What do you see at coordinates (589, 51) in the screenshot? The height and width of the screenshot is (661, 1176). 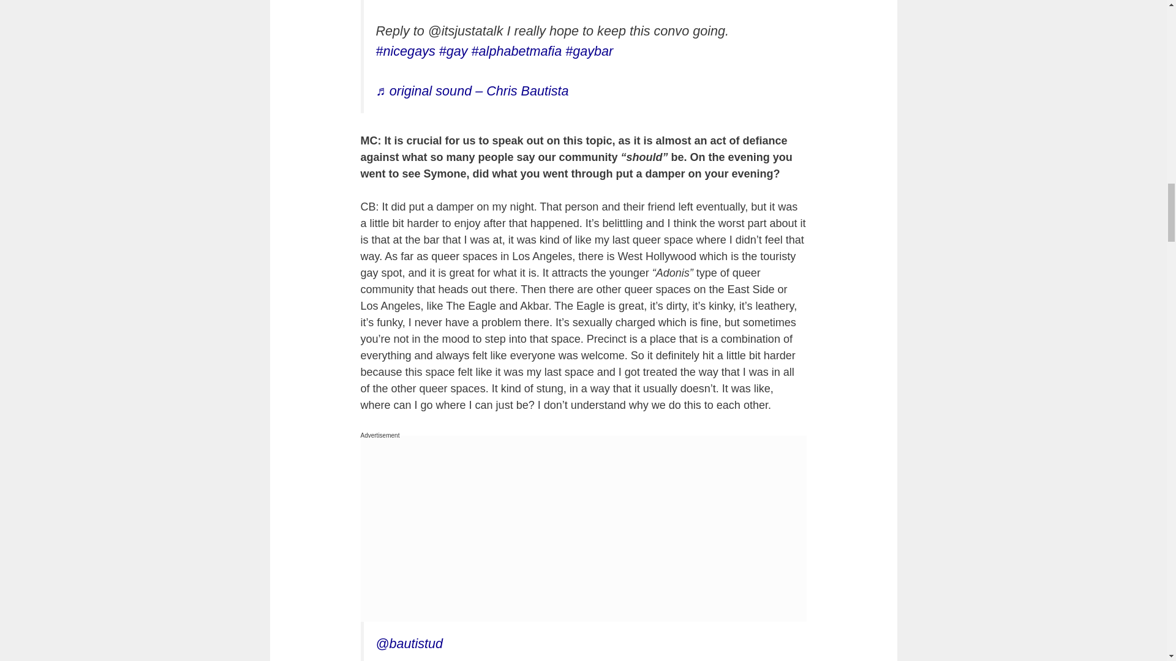 I see `gaybar` at bounding box center [589, 51].